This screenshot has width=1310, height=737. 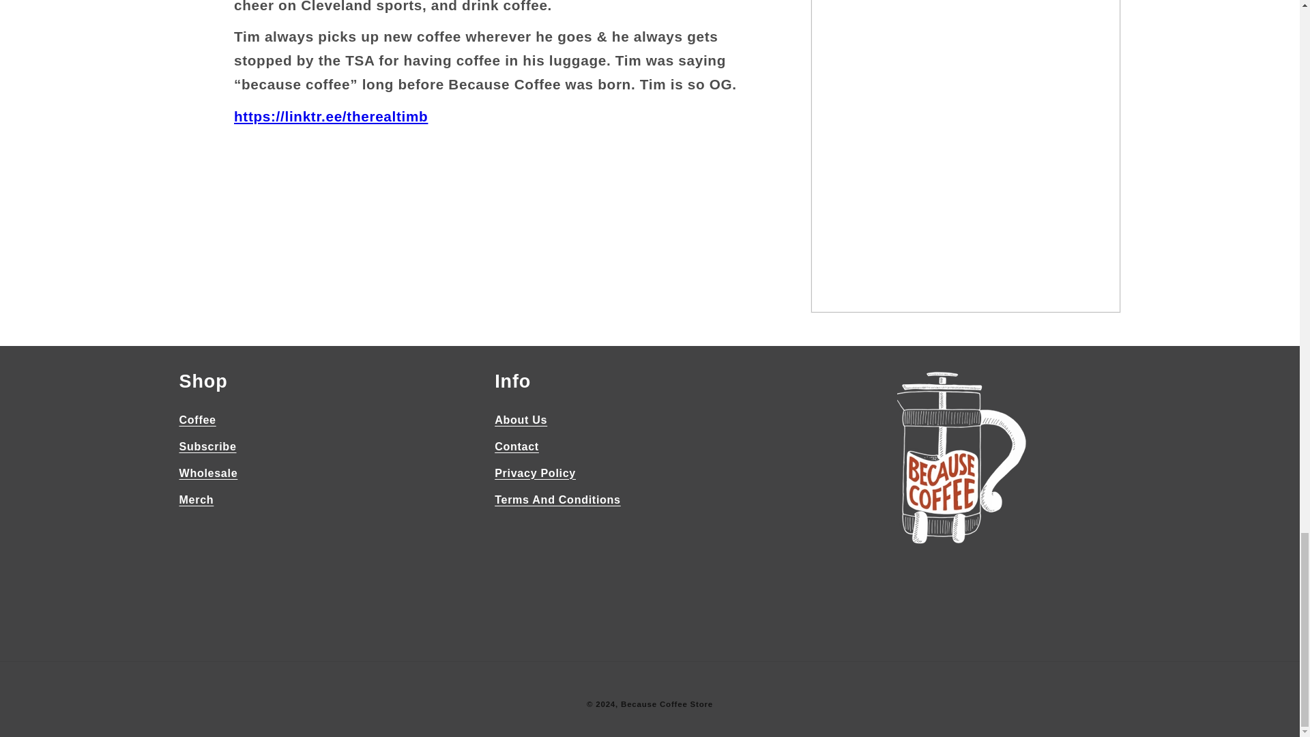 What do you see at coordinates (667, 704) in the screenshot?
I see `Because Coffee Store` at bounding box center [667, 704].